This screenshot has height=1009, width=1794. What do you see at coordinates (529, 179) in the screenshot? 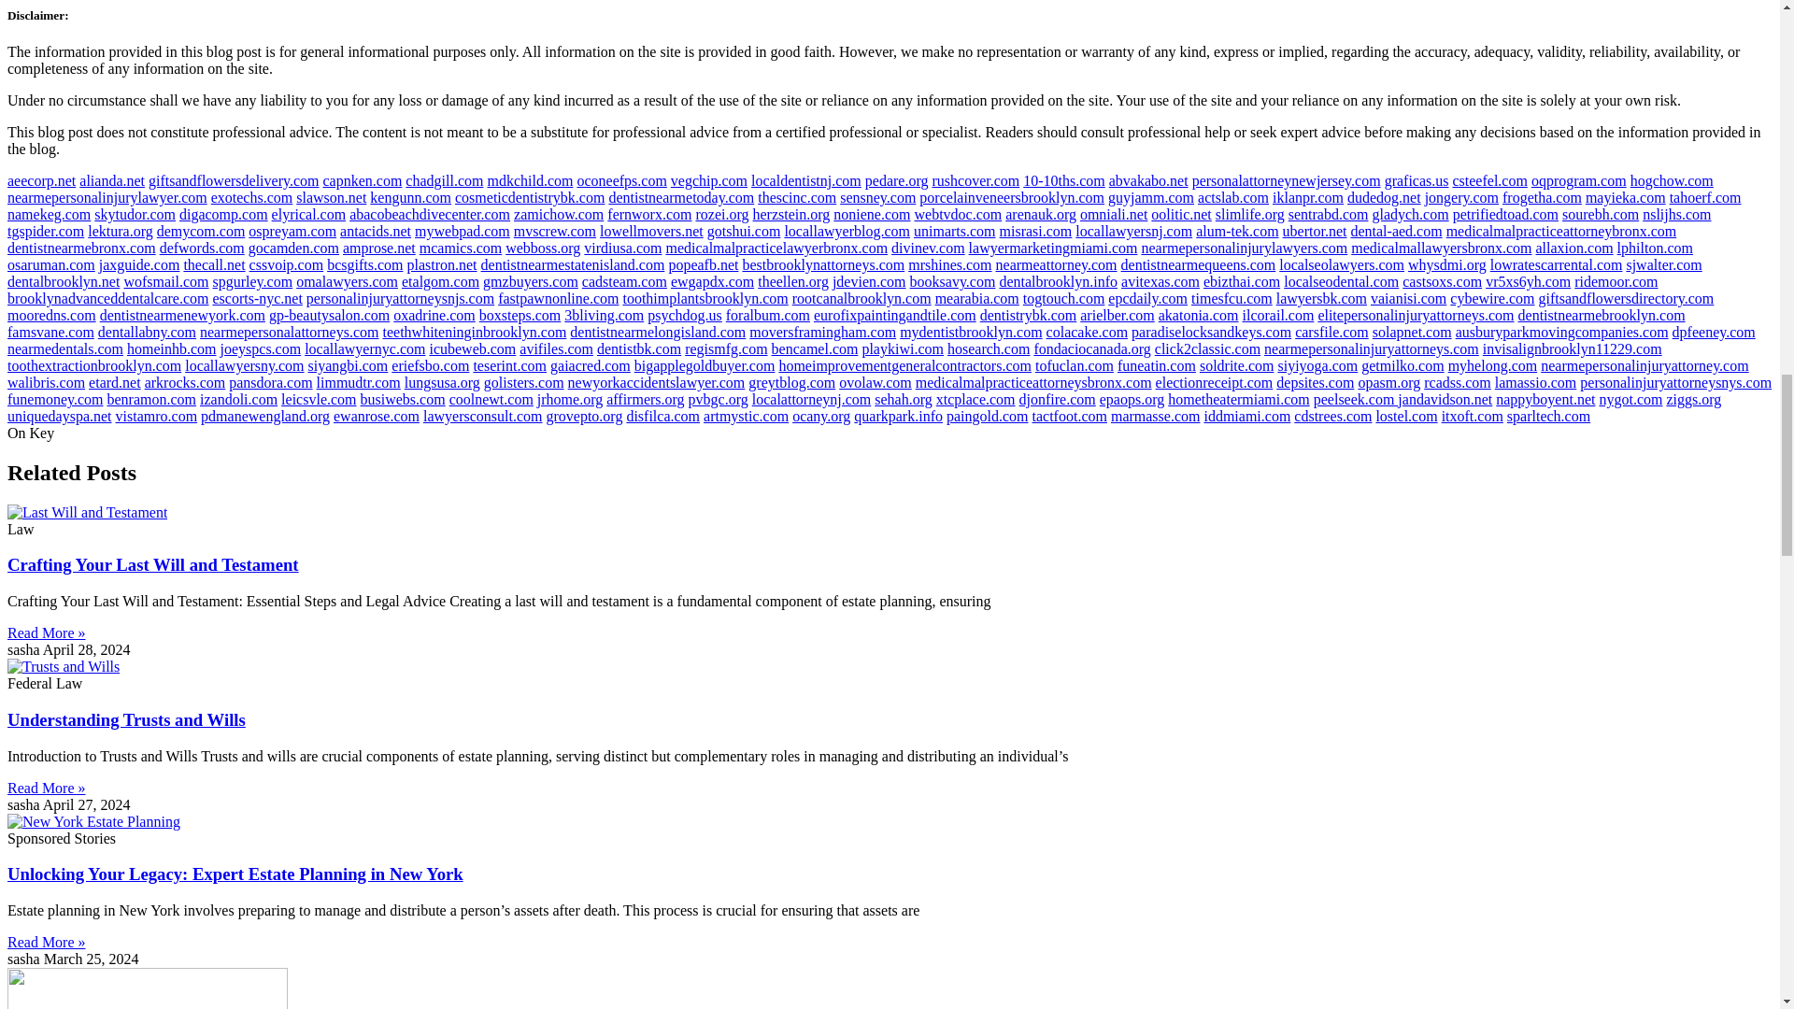
I see `mdkchild.com` at bounding box center [529, 179].